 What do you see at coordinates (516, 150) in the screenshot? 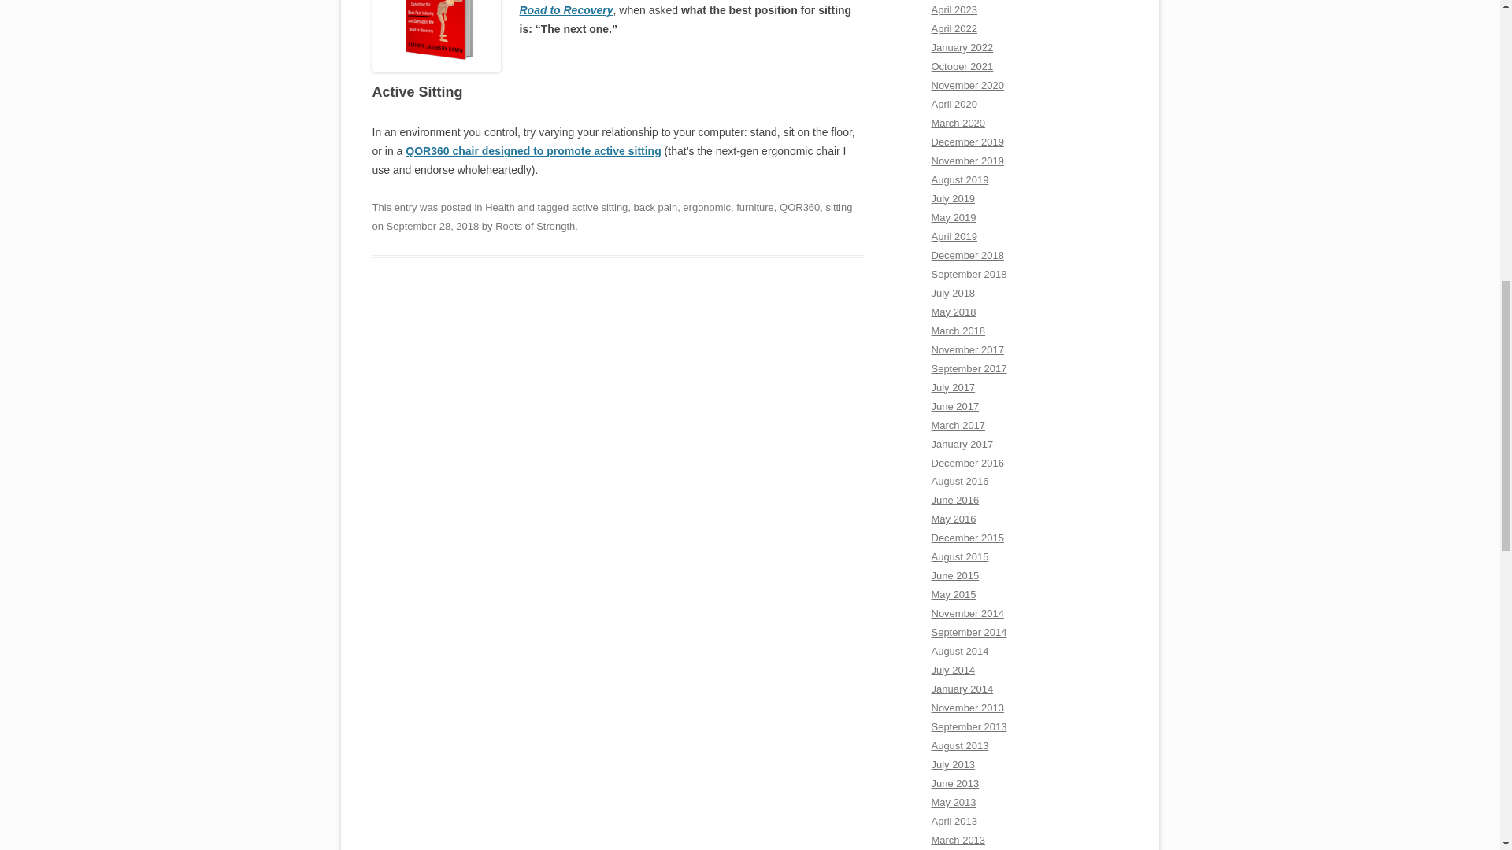
I see `QOR360 chair designed to promote active` at bounding box center [516, 150].